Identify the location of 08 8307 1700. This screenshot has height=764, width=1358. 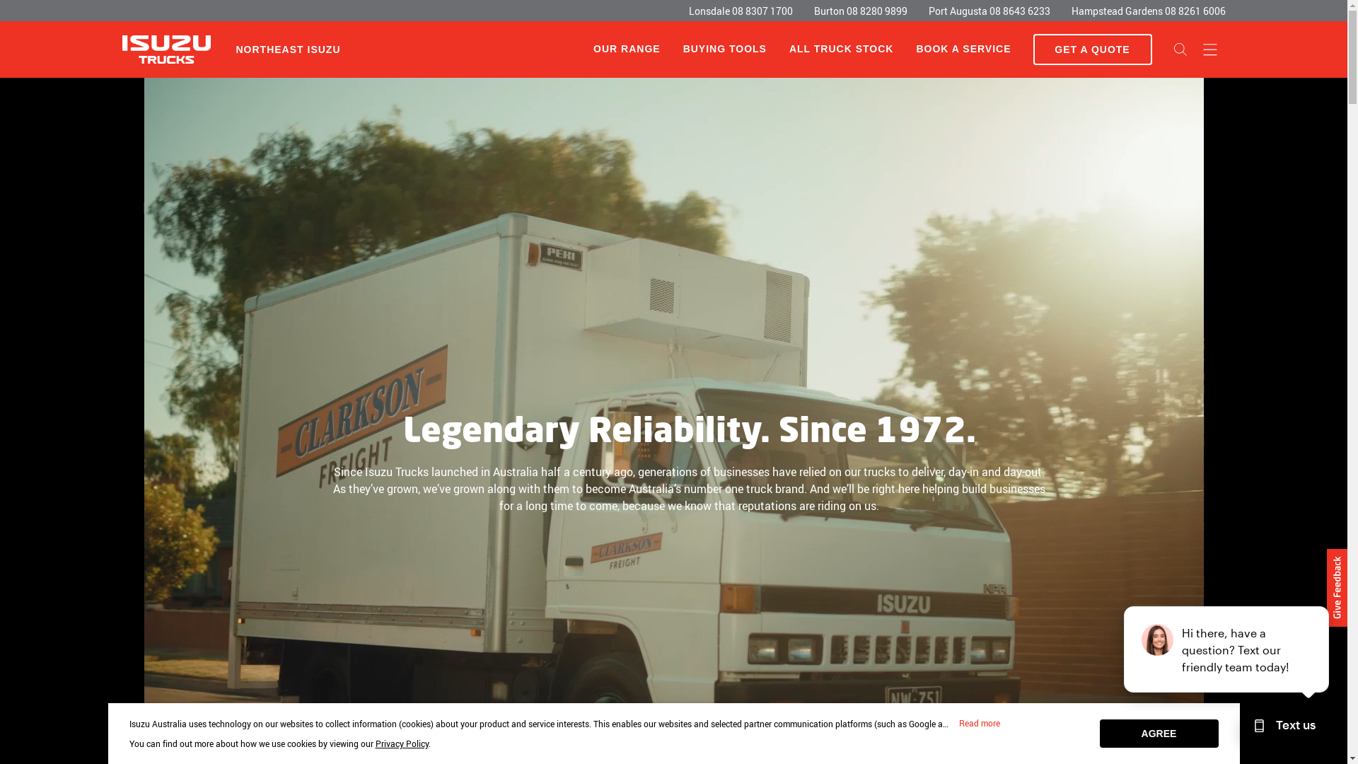
(762, 11).